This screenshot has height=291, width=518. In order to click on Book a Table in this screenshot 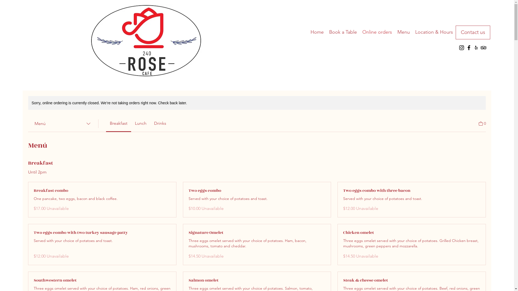, I will do `click(343, 32)`.